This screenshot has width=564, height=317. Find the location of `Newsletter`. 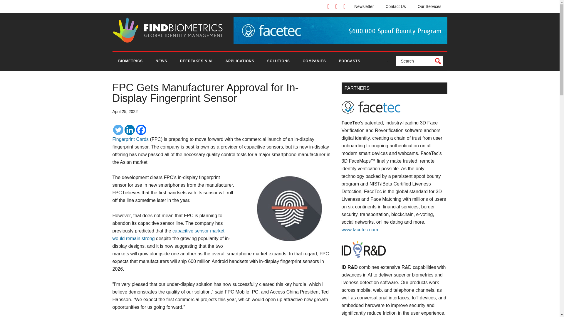

Newsletter is located at coordinates (364, 6).